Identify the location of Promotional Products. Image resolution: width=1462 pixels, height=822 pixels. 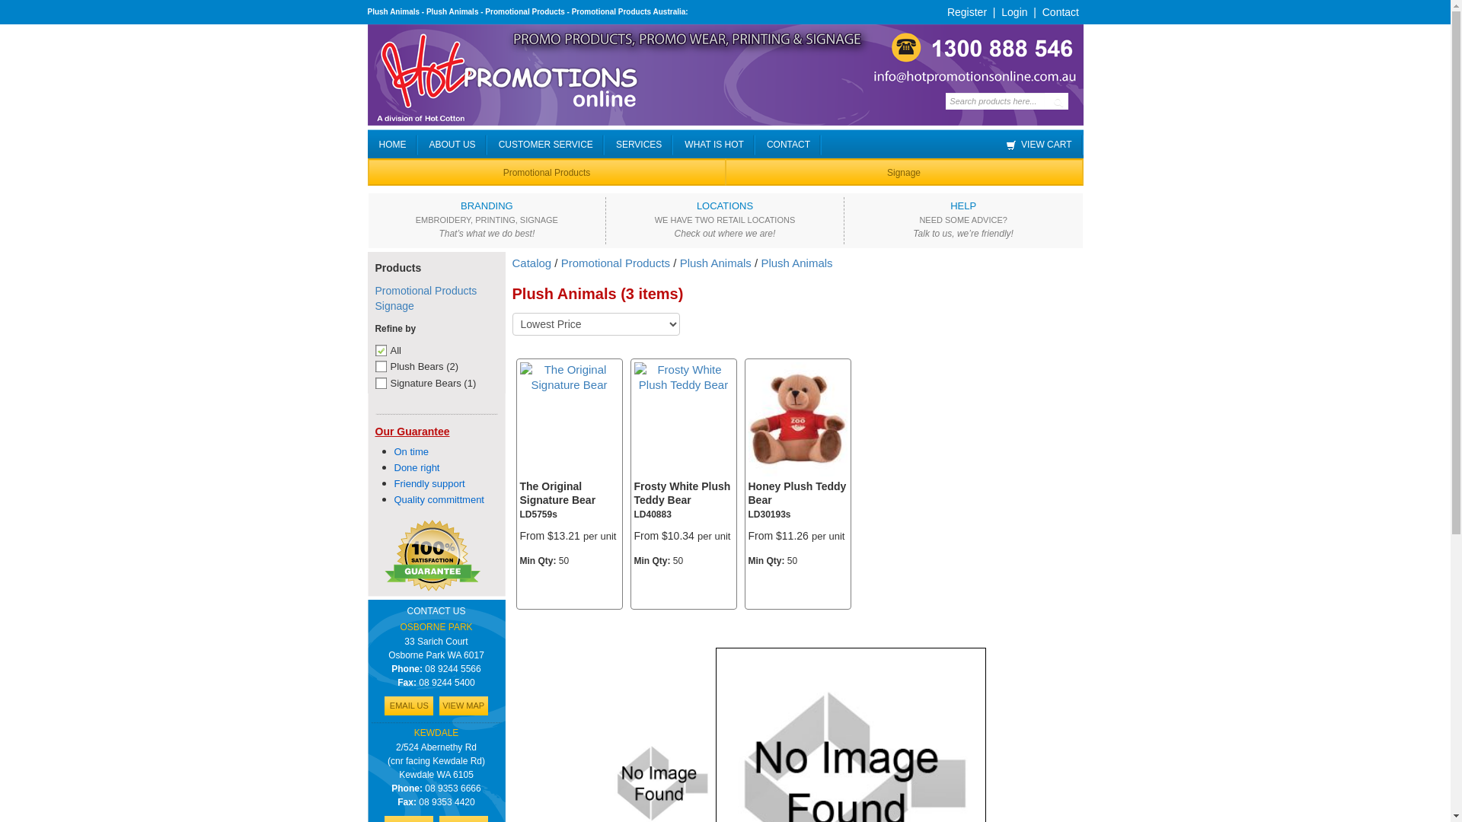
(425, 291).